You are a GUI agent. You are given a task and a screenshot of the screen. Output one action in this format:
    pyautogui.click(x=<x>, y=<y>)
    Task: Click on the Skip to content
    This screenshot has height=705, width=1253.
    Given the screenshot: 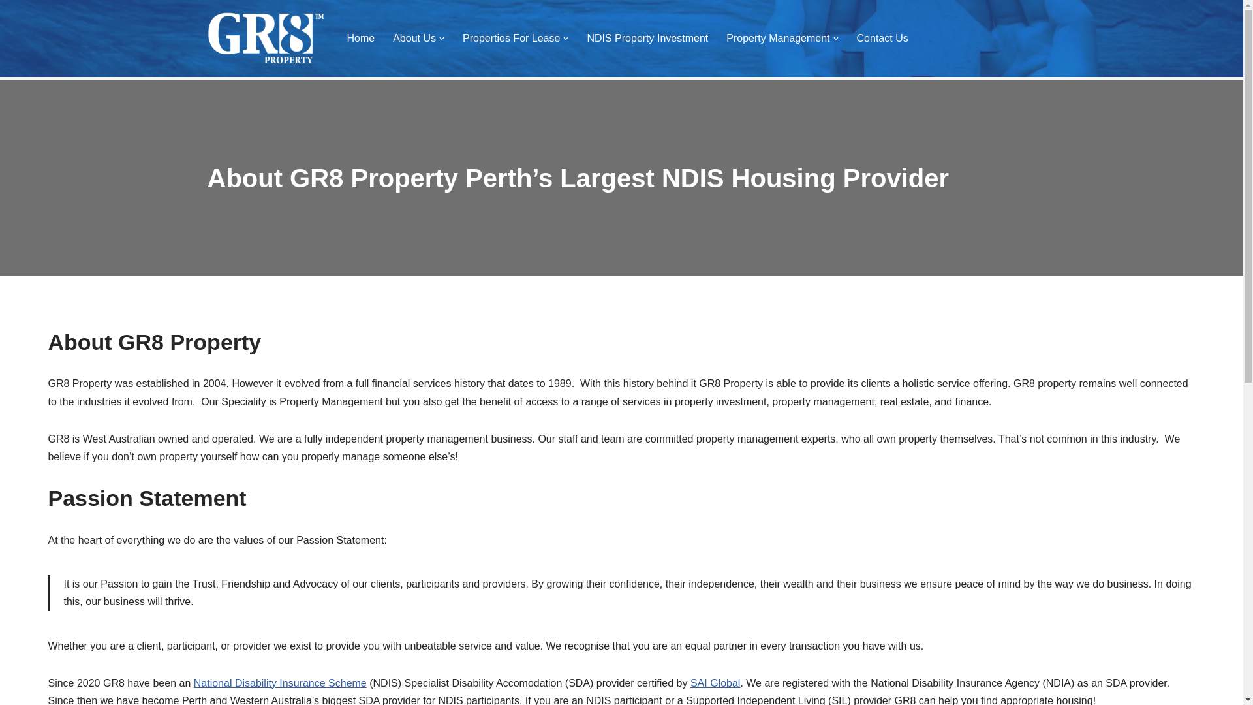 What is the action you would take?
    pyautogui.click(x=10, y=27)
    